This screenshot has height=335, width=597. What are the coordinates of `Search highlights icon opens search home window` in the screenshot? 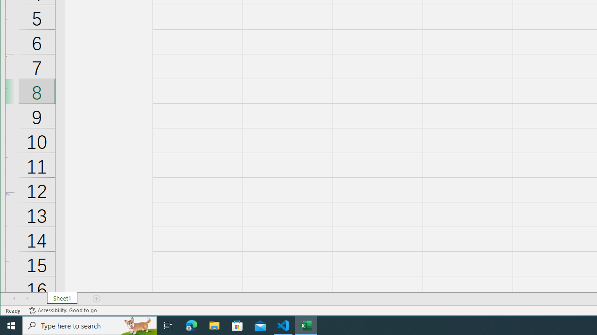 It's located at (138, 326).